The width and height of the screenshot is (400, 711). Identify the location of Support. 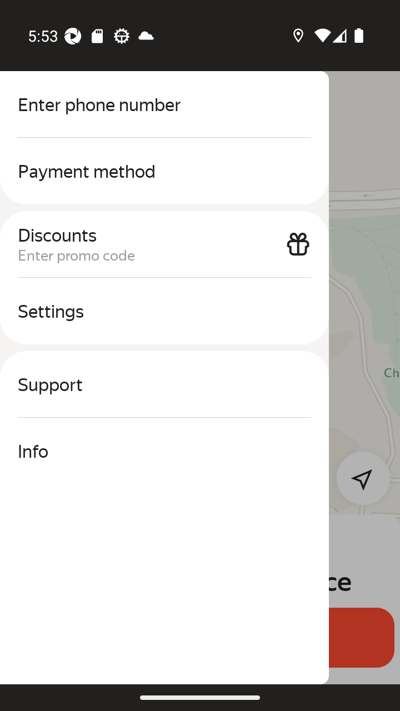
(164, 384).